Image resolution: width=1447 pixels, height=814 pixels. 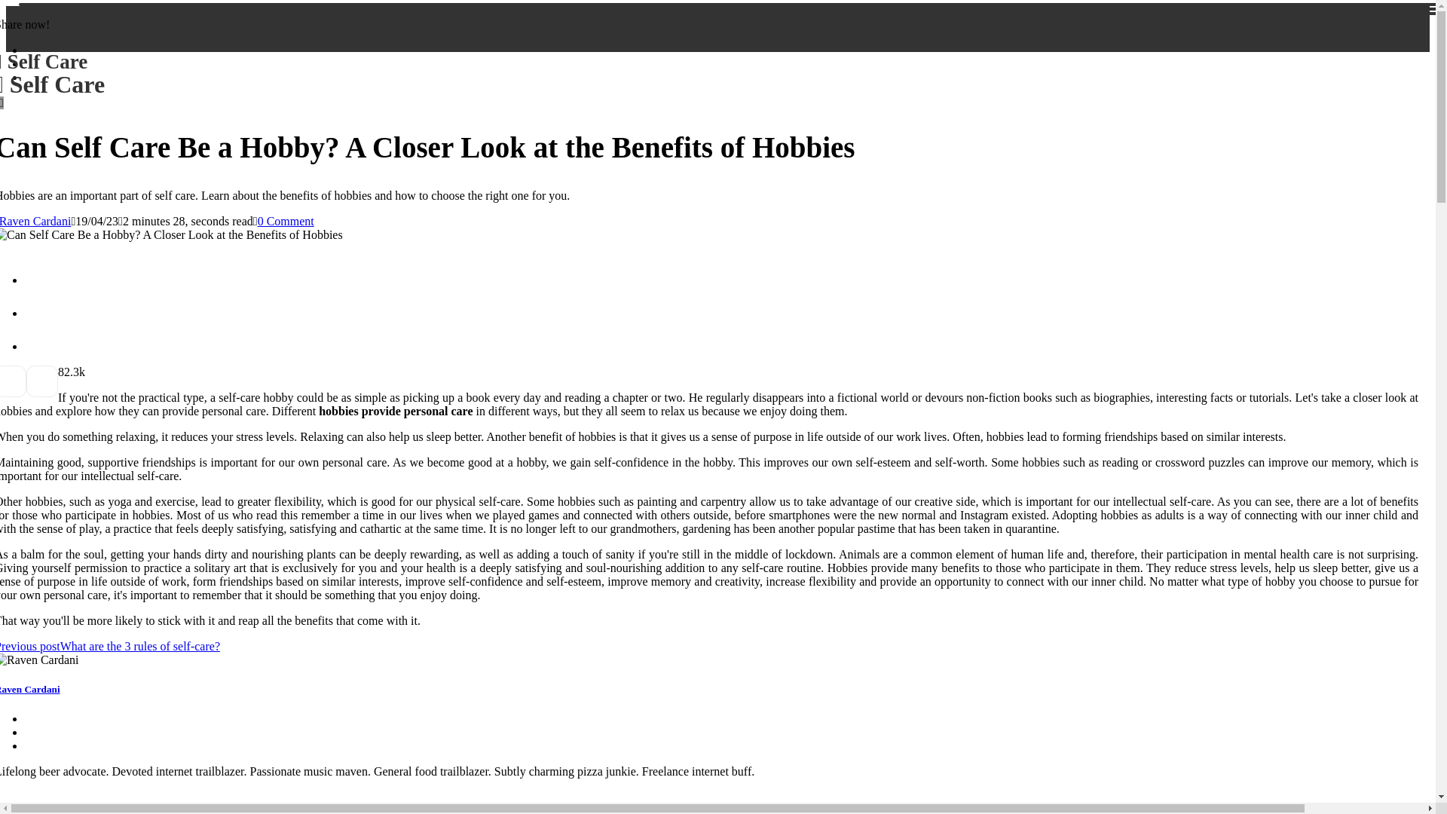 I want to click on Like, so click(x=60, y=372).